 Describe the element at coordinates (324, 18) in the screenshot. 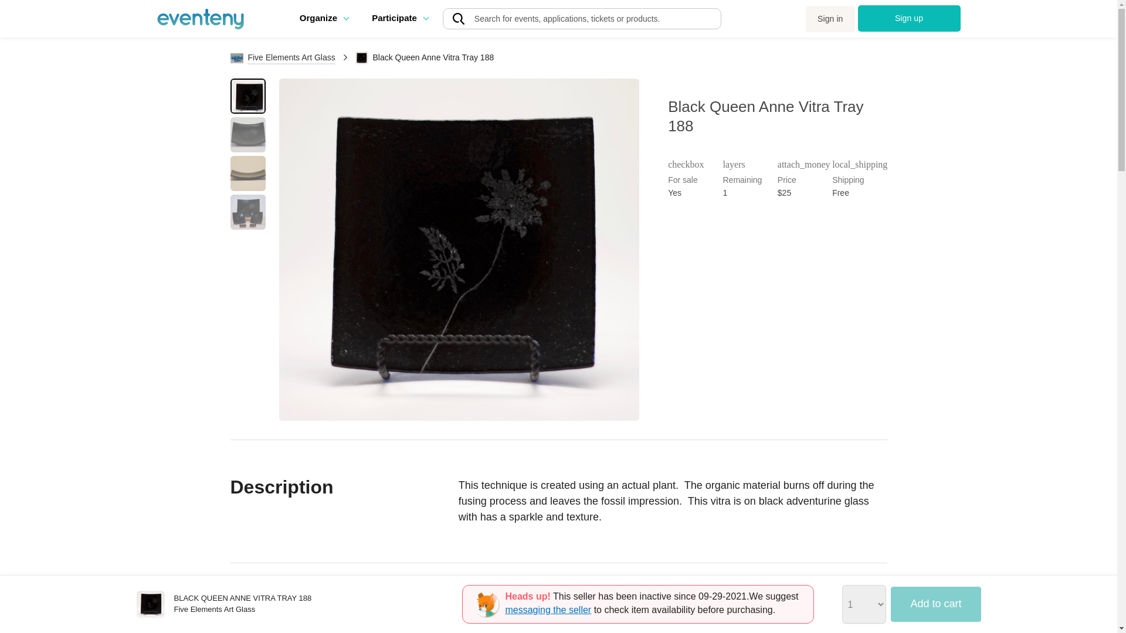

I see `Organize` at that location.